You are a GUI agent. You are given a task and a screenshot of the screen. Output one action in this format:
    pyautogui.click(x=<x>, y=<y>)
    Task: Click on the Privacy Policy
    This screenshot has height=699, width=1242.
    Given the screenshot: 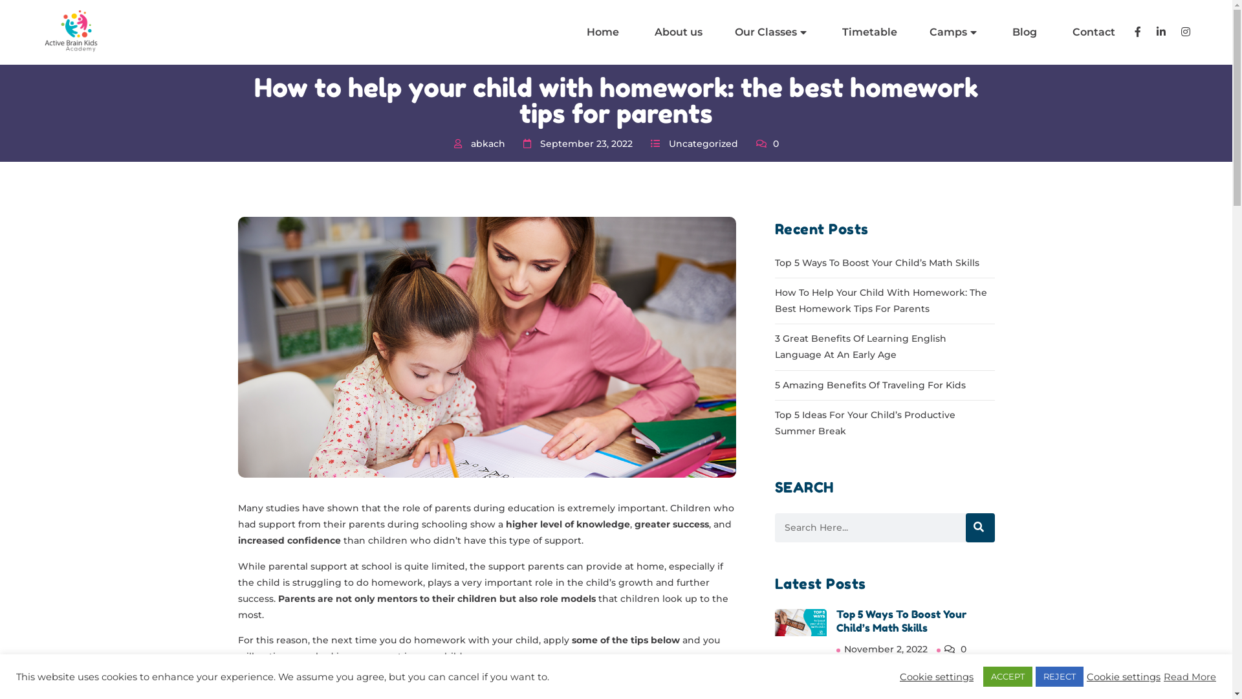 What is the action you would take?
    pyautogui.click(x=539, y=470)
    